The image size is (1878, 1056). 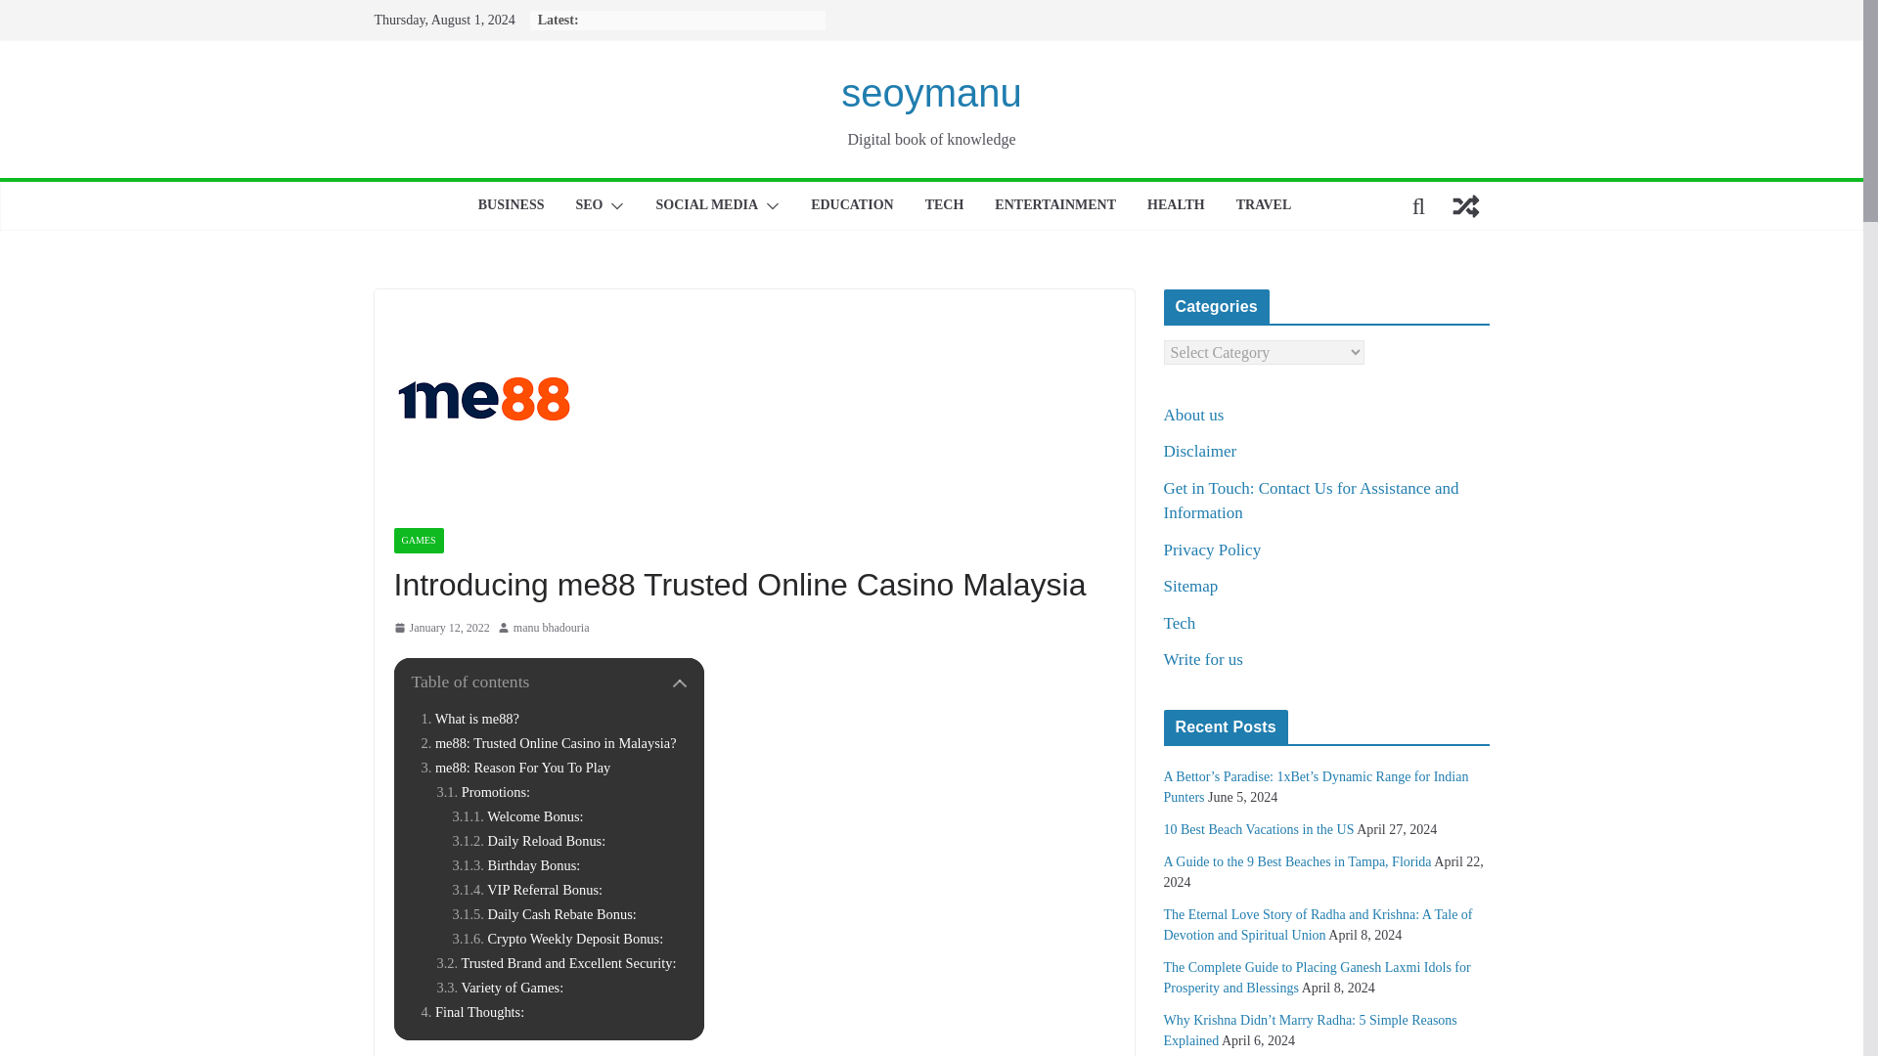 I want to click on HEALTH, so click(x=1176, y=205).